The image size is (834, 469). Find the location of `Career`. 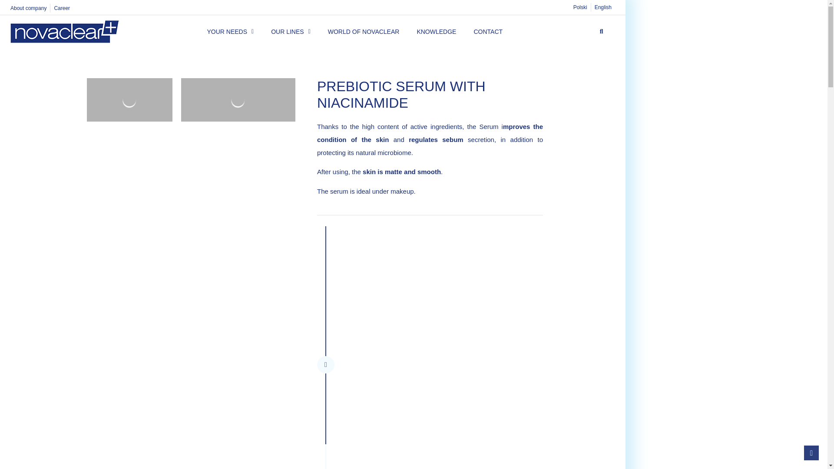

Career is located at coordinates (62, 8).